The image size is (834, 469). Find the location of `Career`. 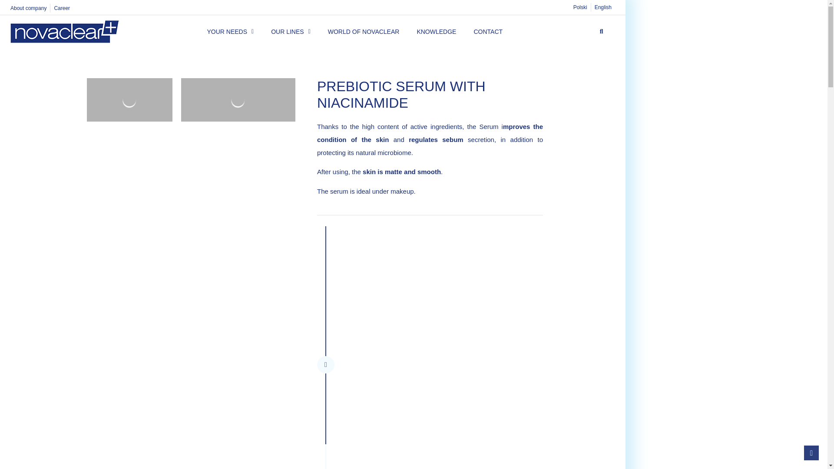

Career is located at coordinates (62, 8).